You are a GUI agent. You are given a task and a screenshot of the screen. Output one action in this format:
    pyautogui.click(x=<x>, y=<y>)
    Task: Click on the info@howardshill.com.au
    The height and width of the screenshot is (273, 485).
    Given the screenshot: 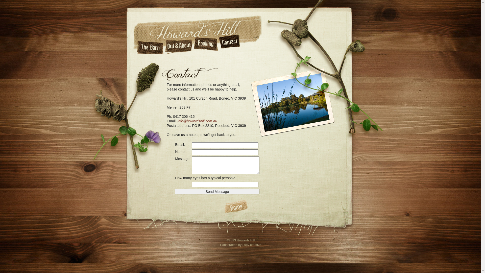 What is the action you would take?
    pyautogui.click(x=198, y=121)
    